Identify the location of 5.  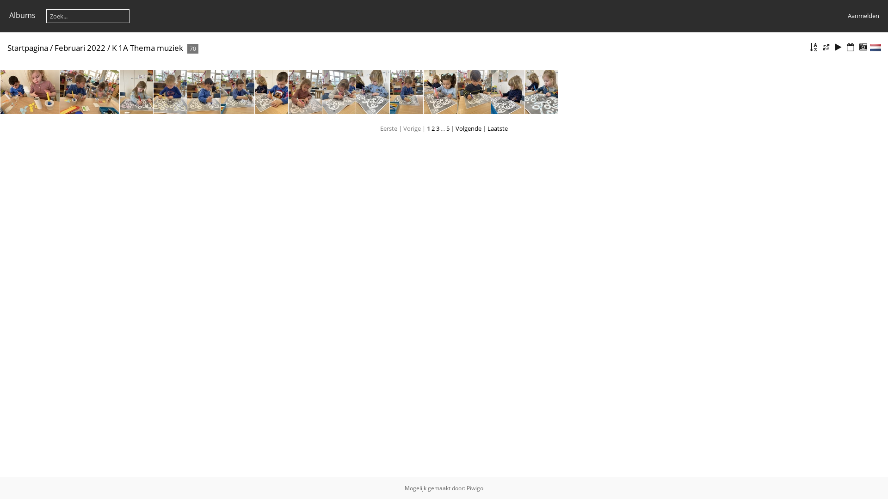
(448, 128).